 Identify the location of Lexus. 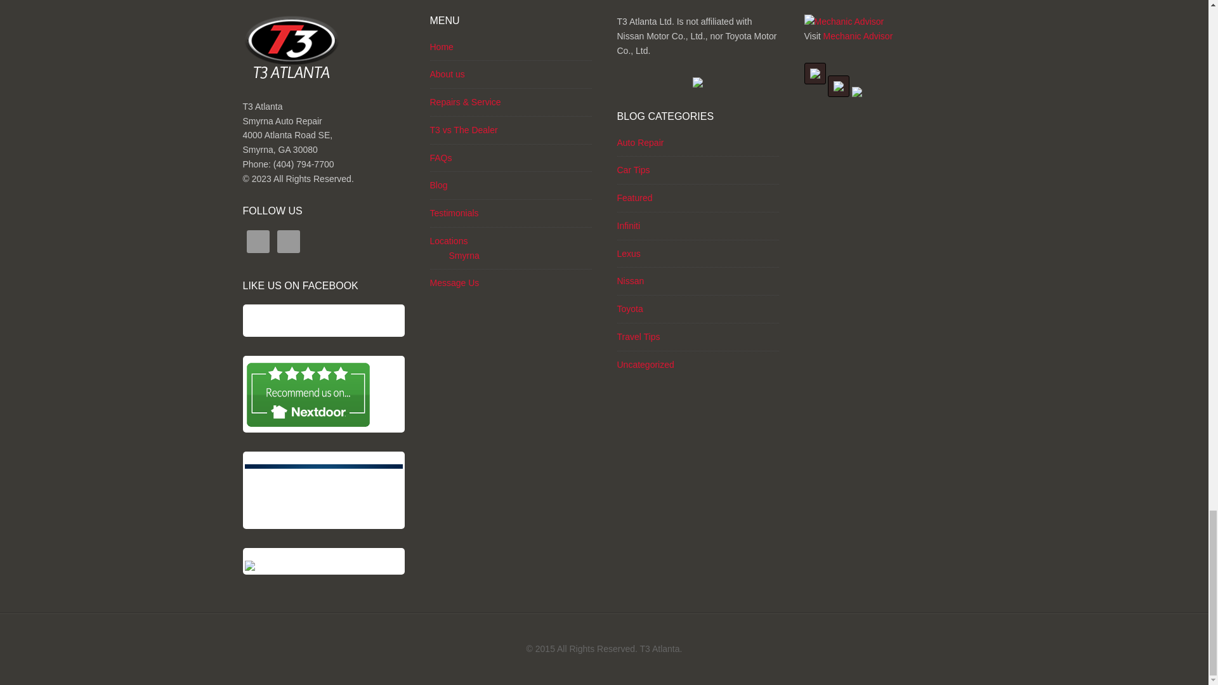
(628, 254).